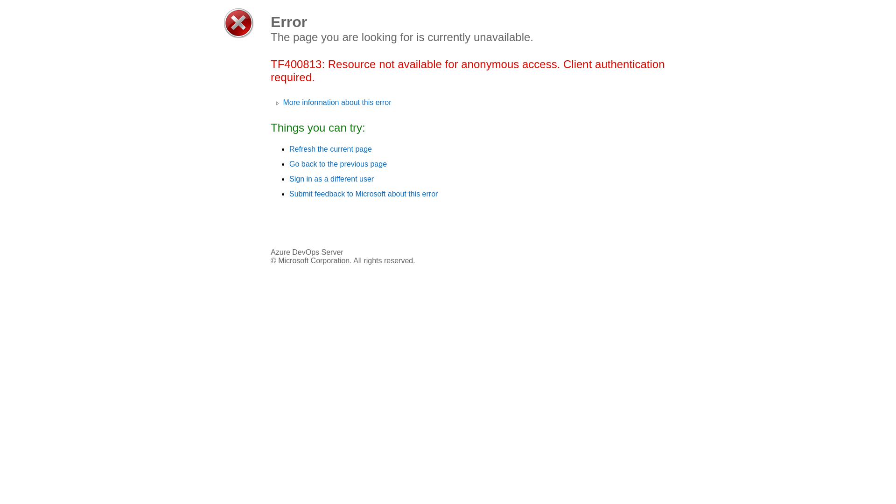 The height and width of the screenshot is (504, 896). I want to click on More information about this error, so click(332, 103).